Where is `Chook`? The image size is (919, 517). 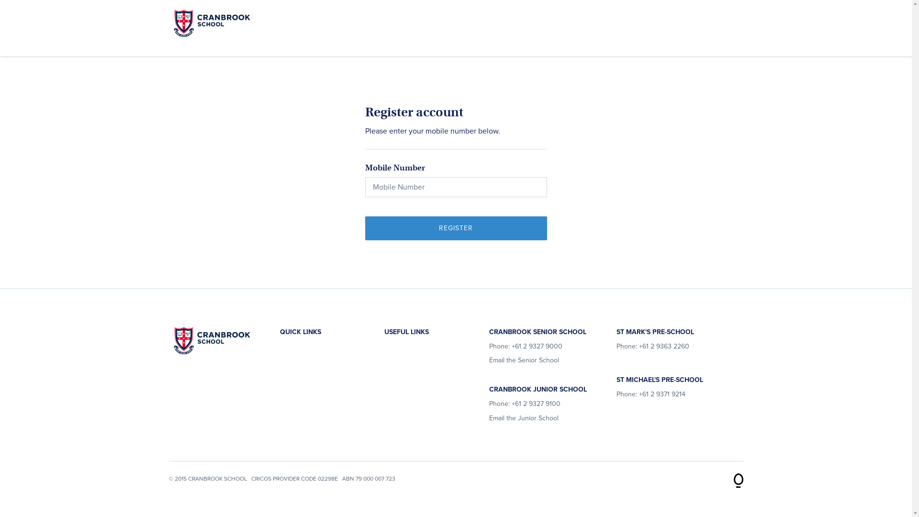 Chook is located at coordinates (738, 476).